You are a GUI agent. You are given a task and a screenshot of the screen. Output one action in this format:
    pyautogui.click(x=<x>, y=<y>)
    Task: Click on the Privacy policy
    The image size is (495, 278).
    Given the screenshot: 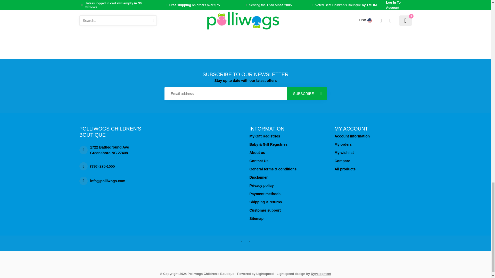 What is the action you would take?
    pyautogui.click(x=288, y=185)
    